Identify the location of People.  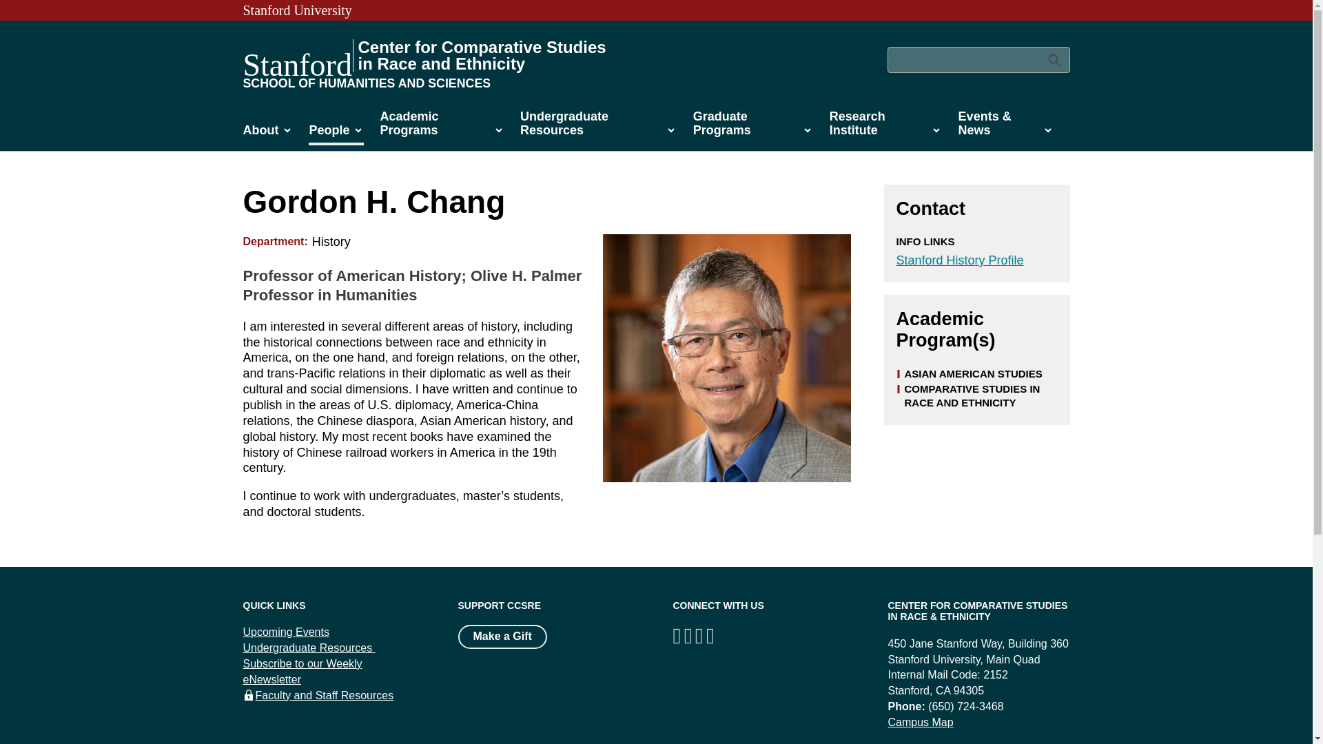
(335, 134).